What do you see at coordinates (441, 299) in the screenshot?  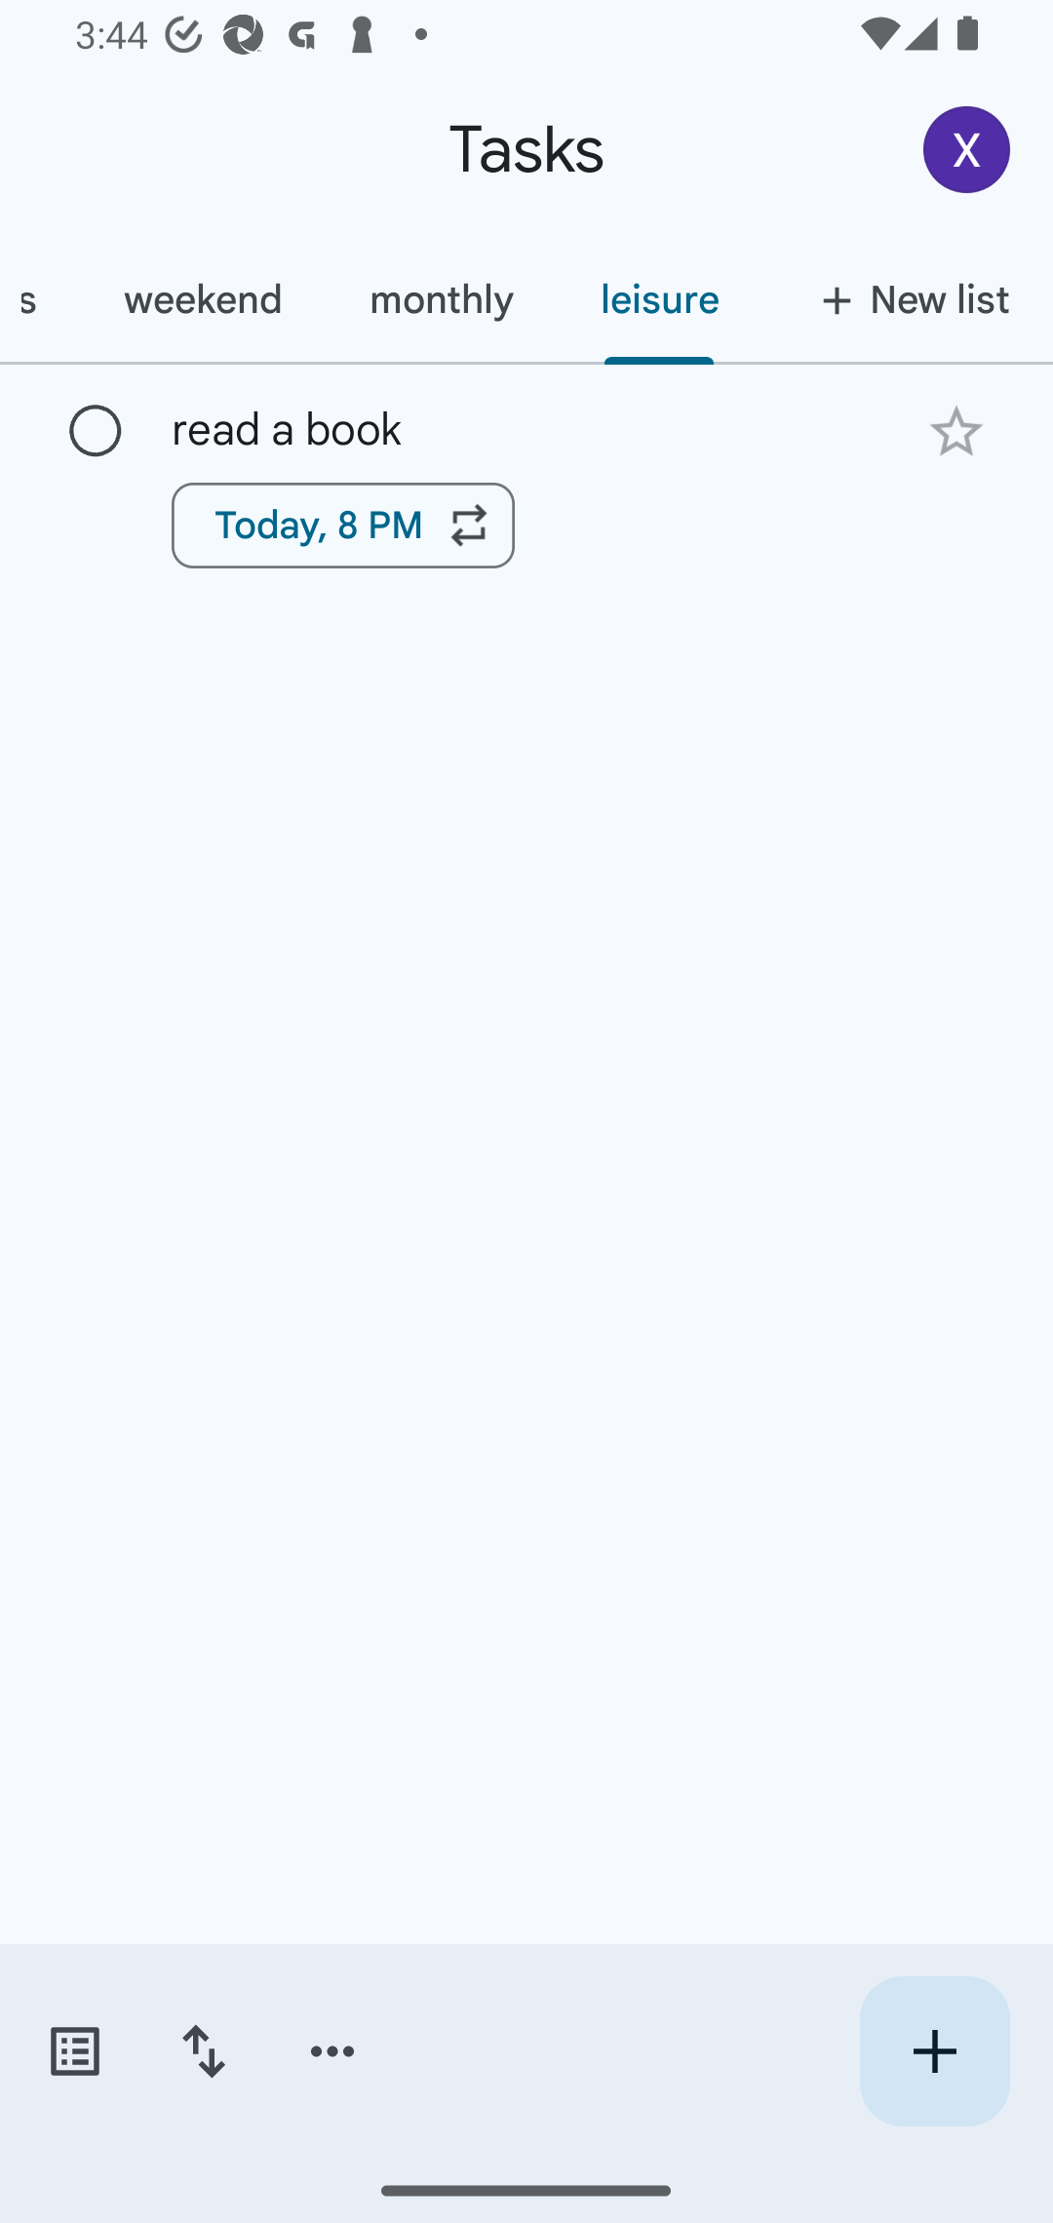 I see `monthly` at bounding box center [441, 299].